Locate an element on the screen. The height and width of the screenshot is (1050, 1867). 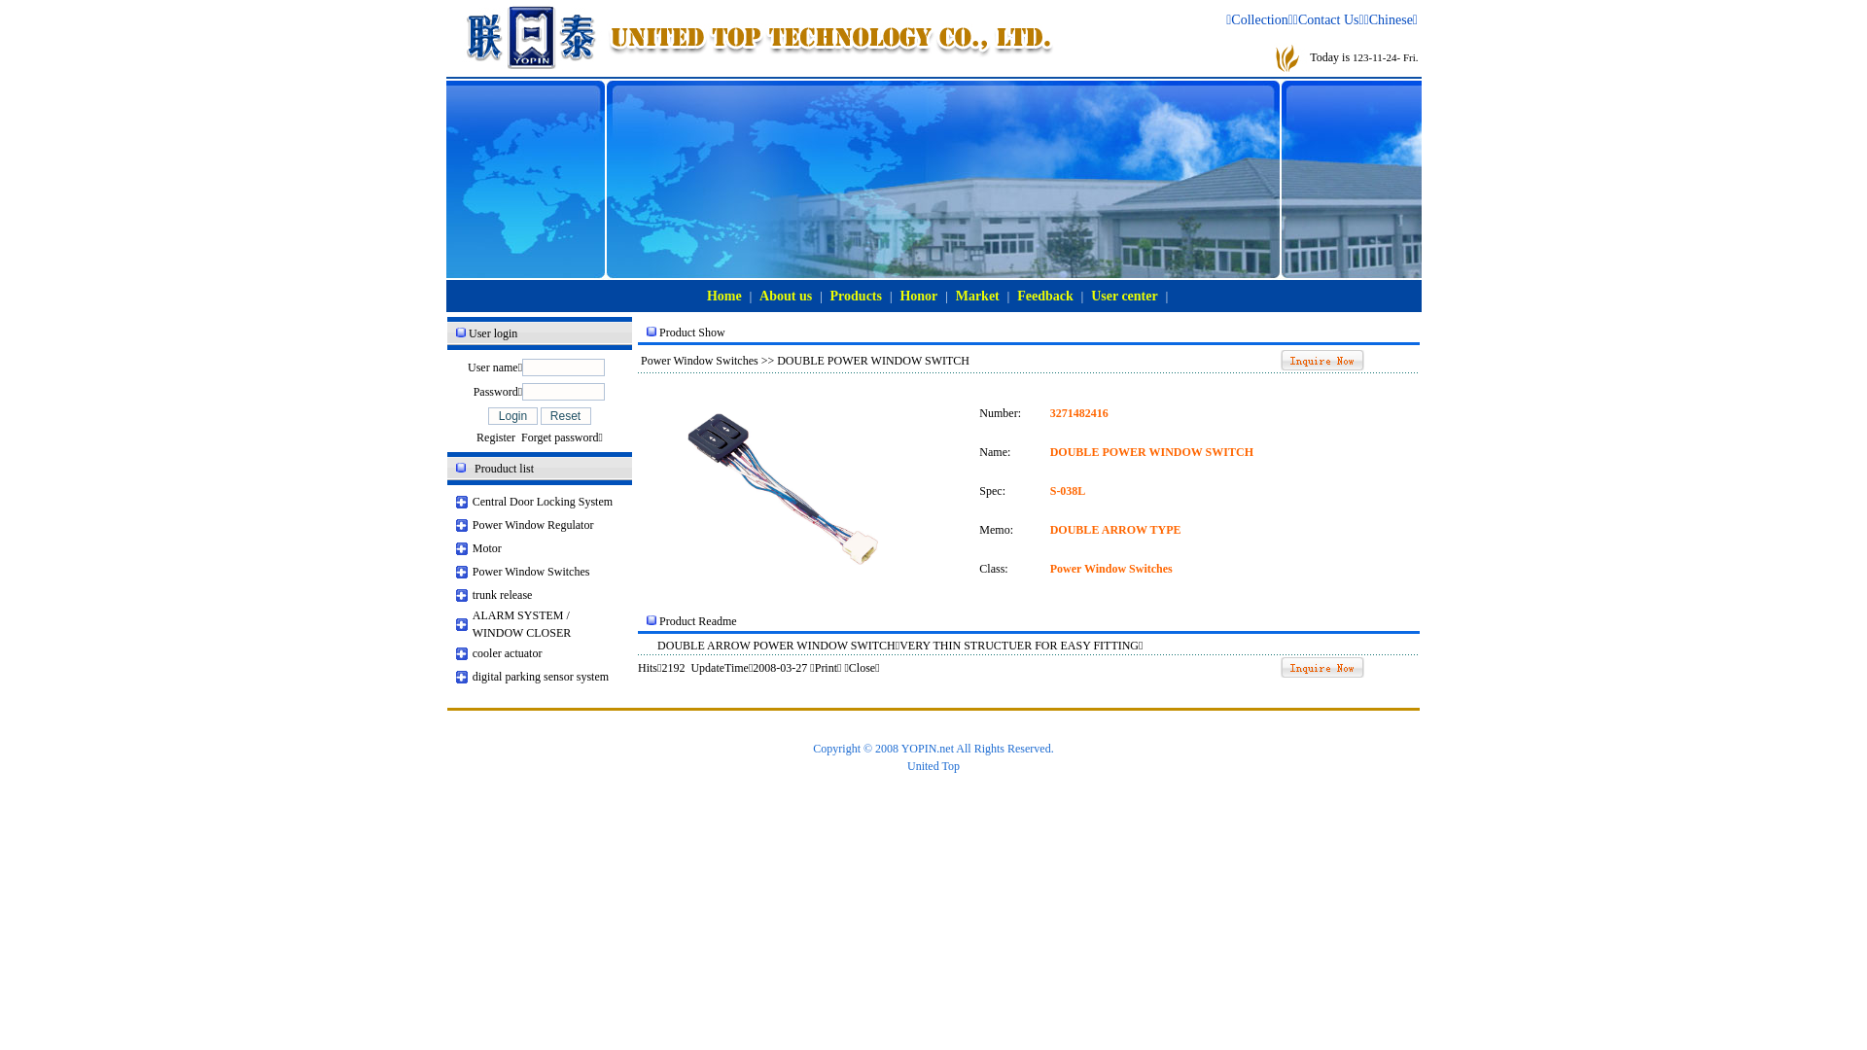
| is located at coordinates (1167, 297).